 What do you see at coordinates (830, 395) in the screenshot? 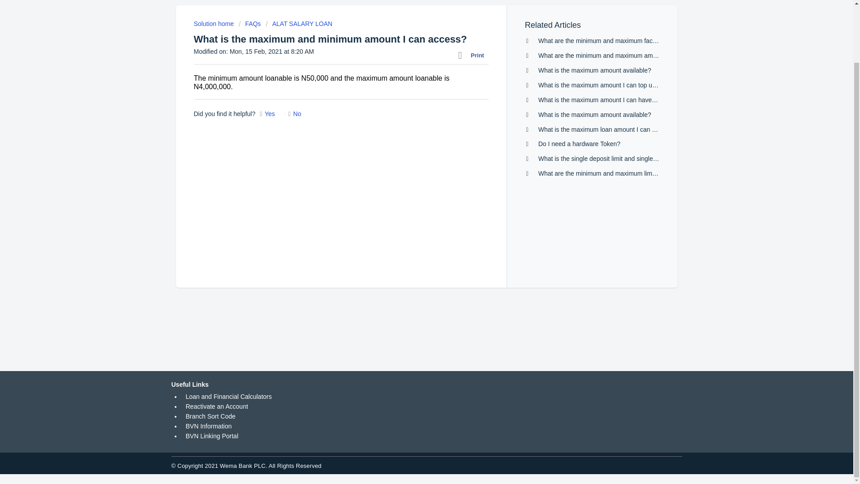
I see `Chat` at bounding box center [830, 395].